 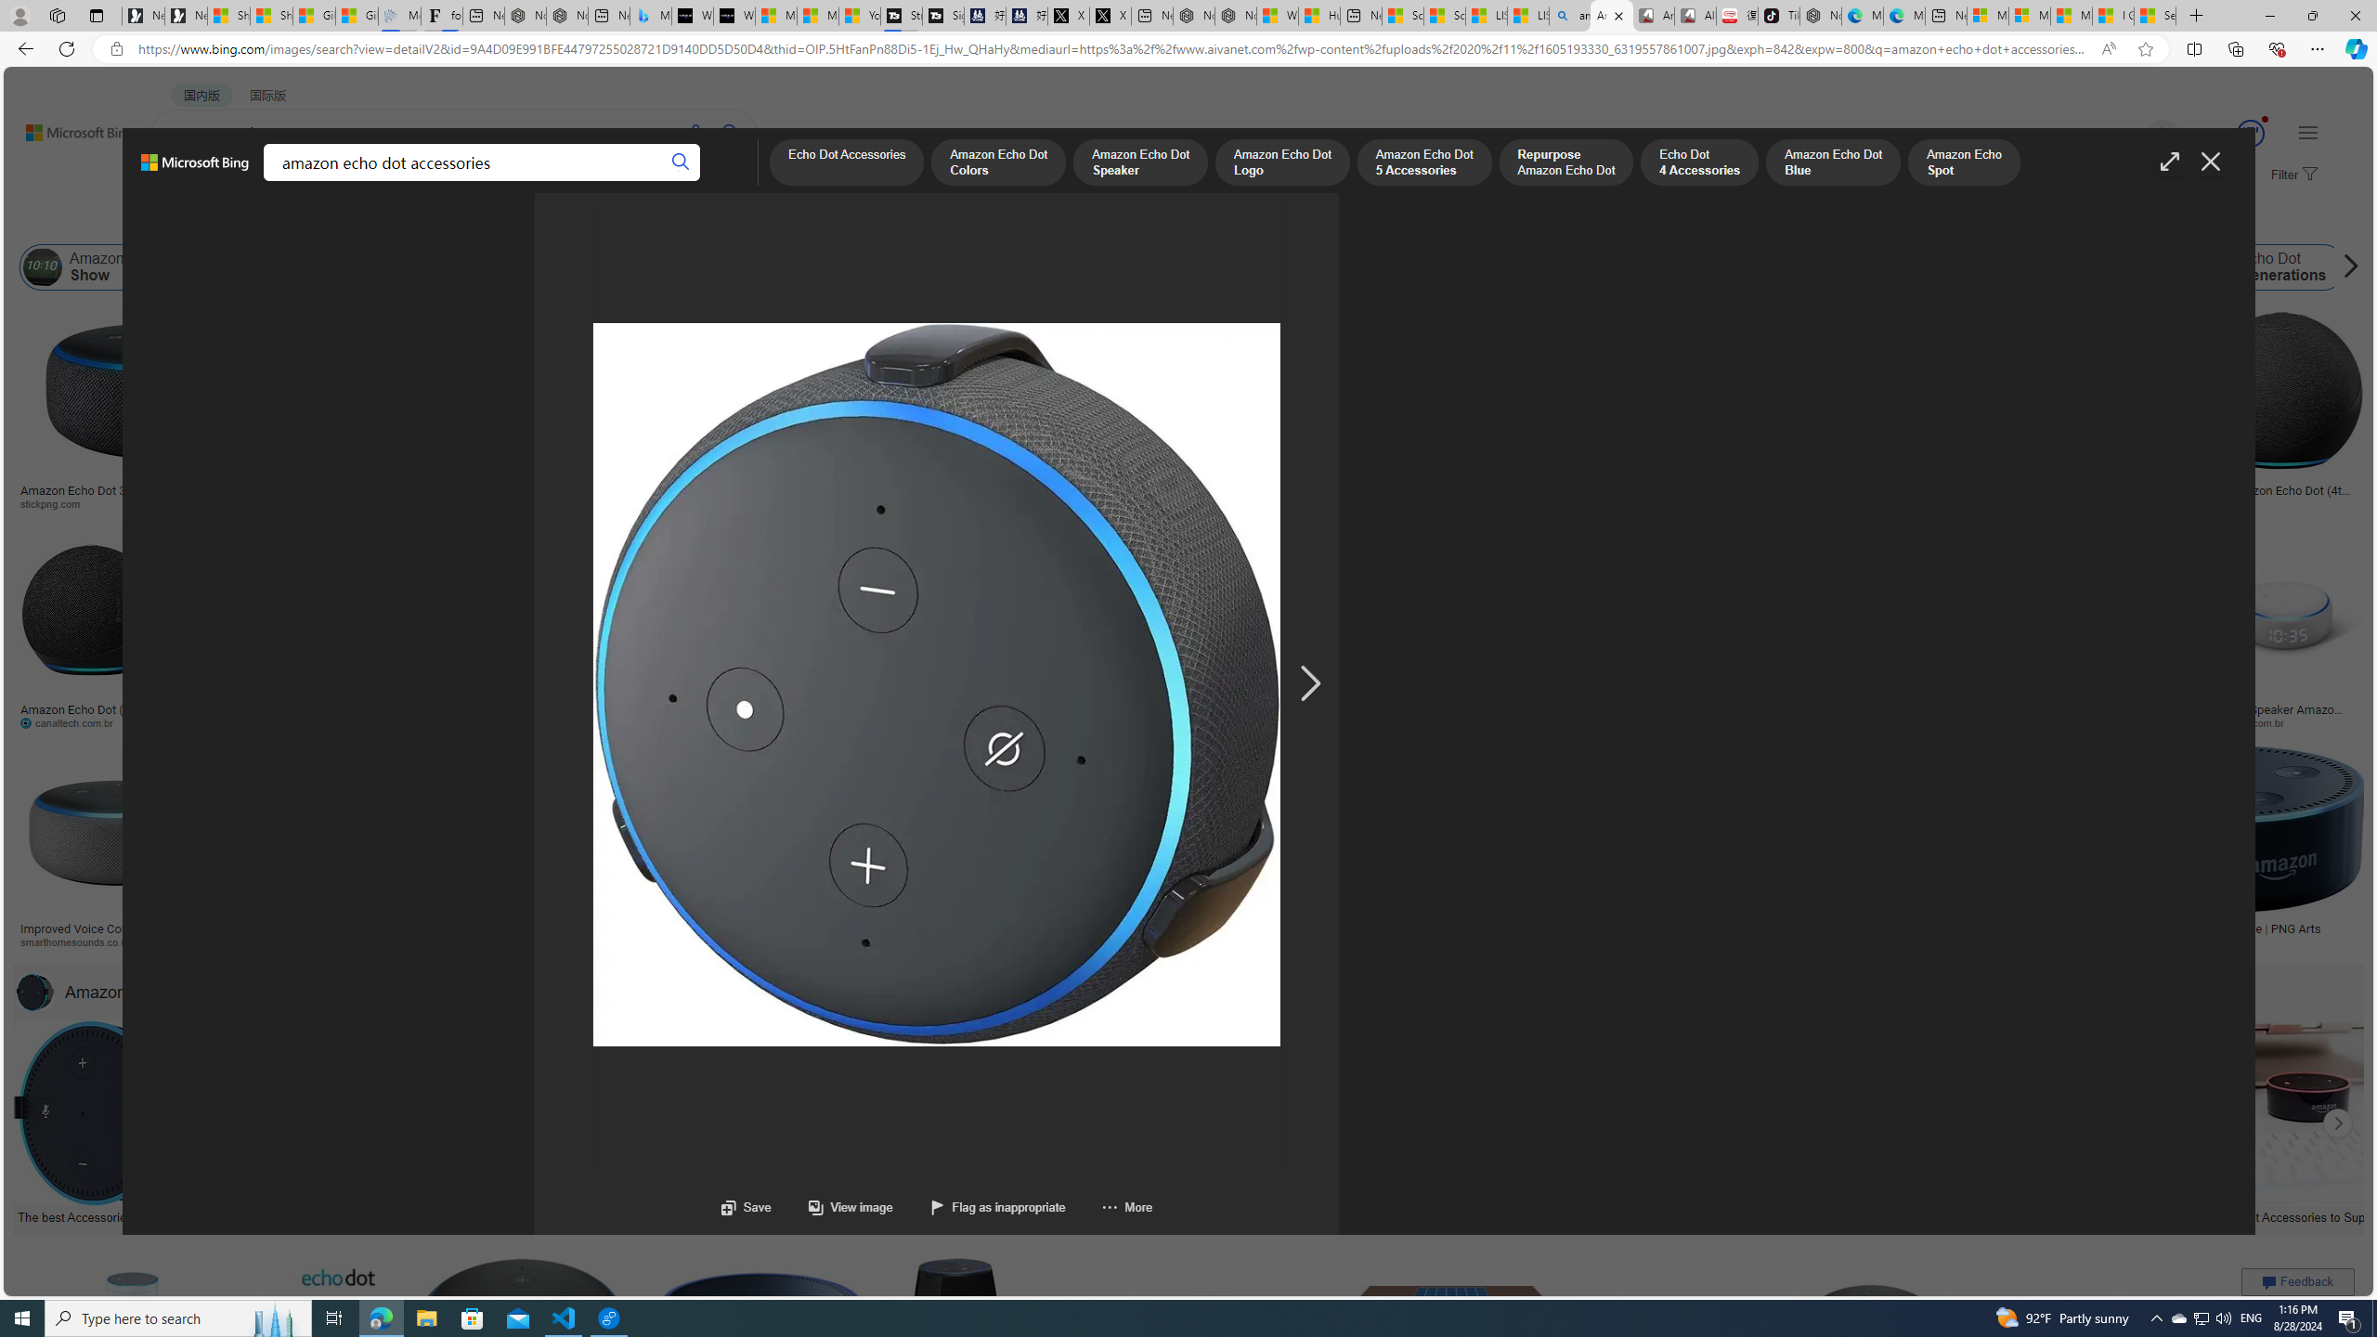 What do you see at coordinates (1044, 941) in the screenshot?
I see `mediamarkt.es` at bounding box center [1044, 941].